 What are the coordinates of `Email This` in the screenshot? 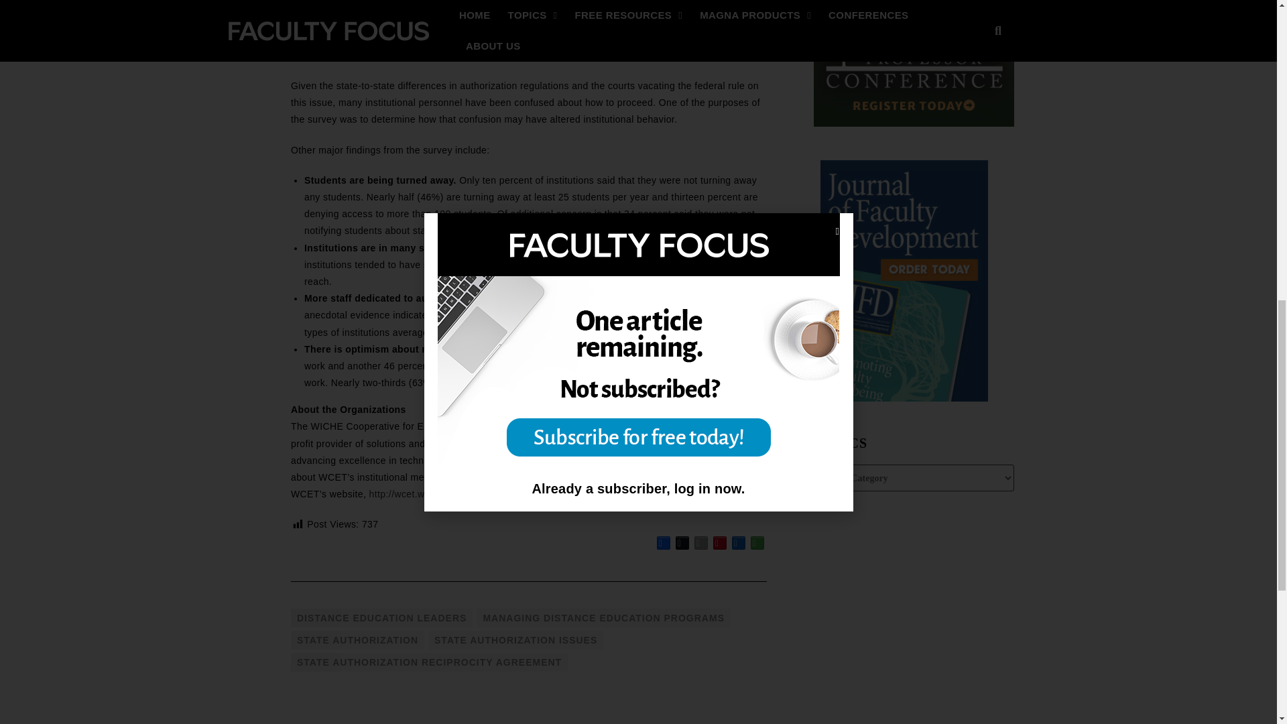 It's located at (701, 543).